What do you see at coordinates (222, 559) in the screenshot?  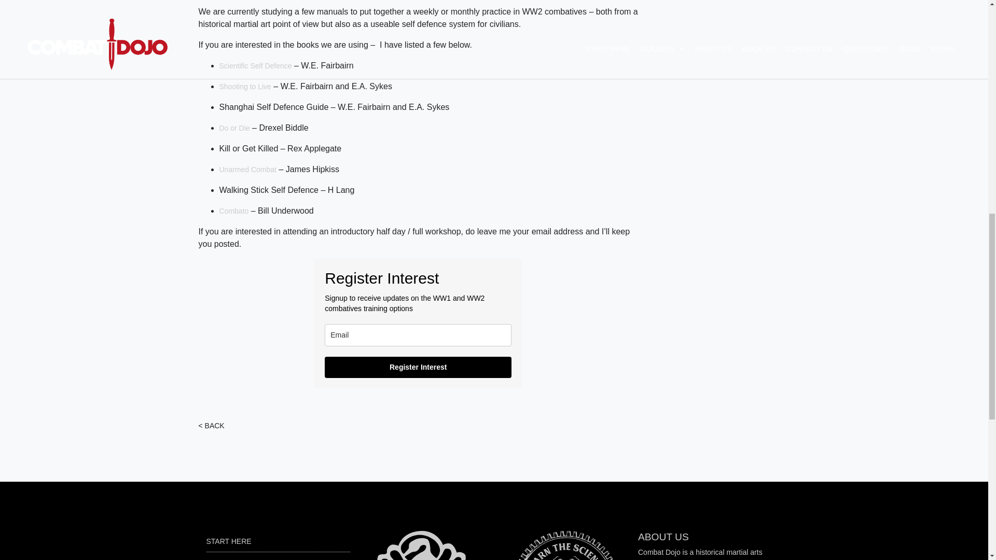 I see `IAIJUTSU` at bounding box center [222, 559].